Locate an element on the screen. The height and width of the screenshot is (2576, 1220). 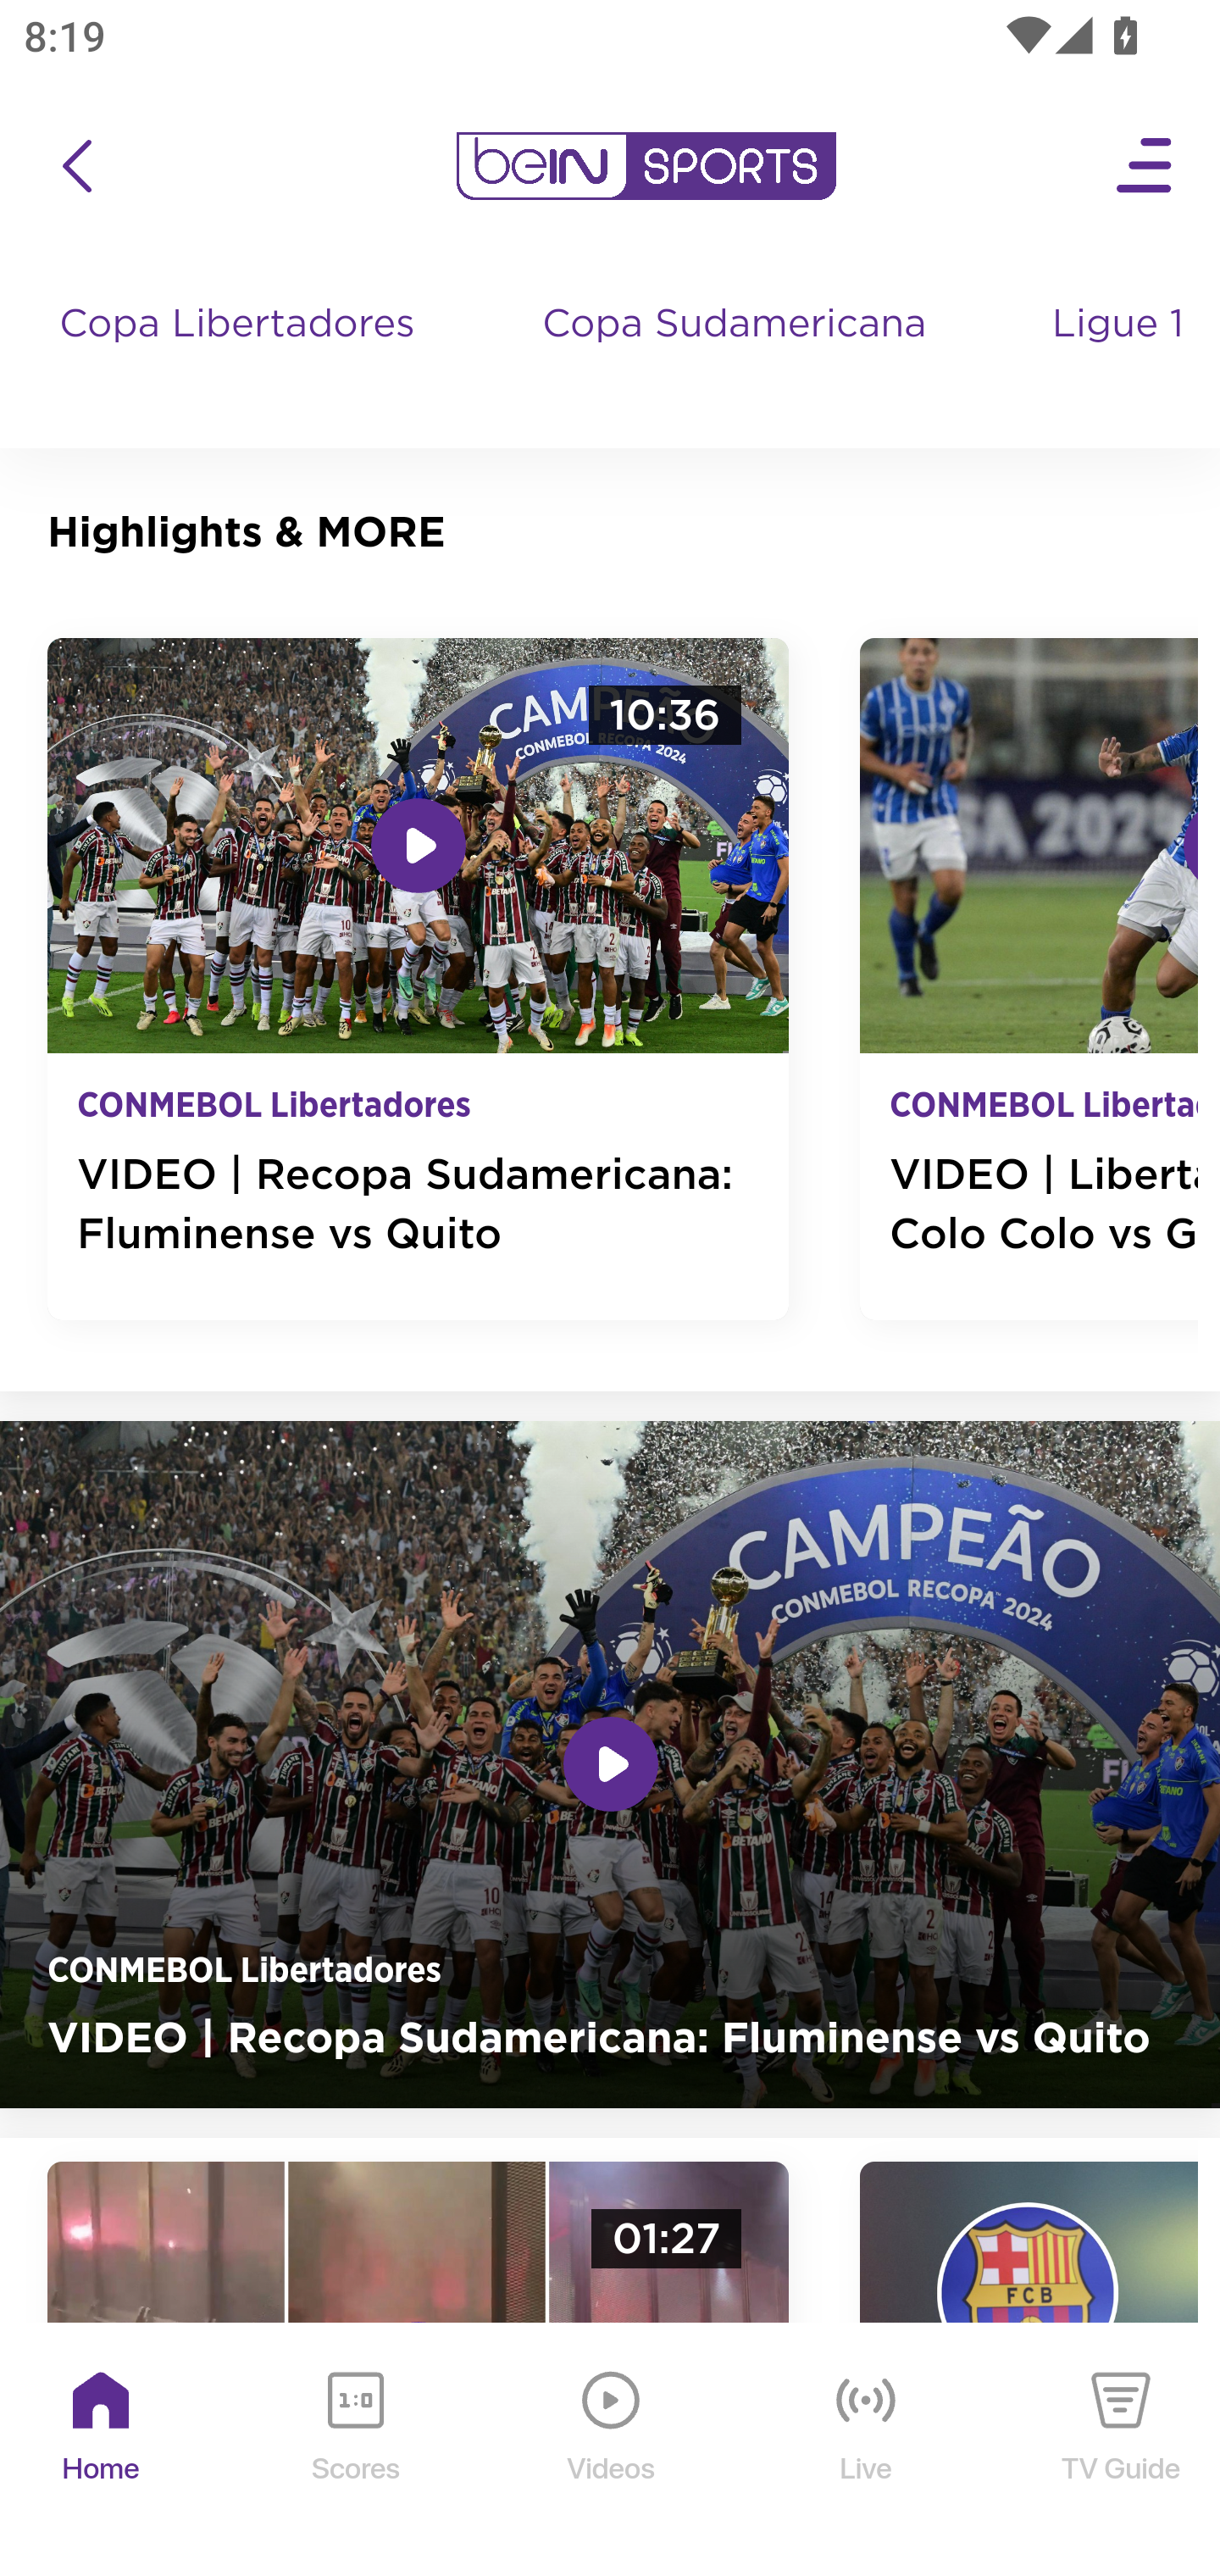
Home Home Icon Home is located at coordinates (102, 2451).